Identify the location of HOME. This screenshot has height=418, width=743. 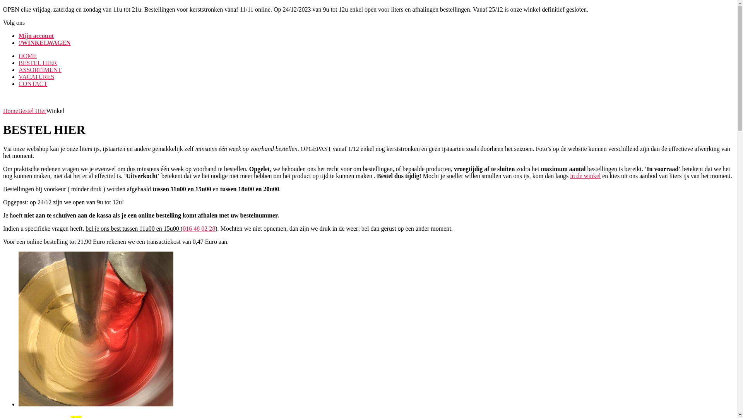
(28, 56).